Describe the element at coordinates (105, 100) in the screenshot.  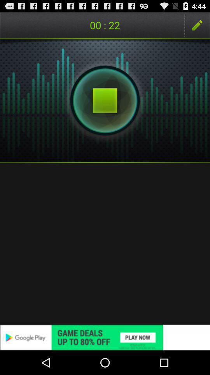
I see `tap to play` at that location.